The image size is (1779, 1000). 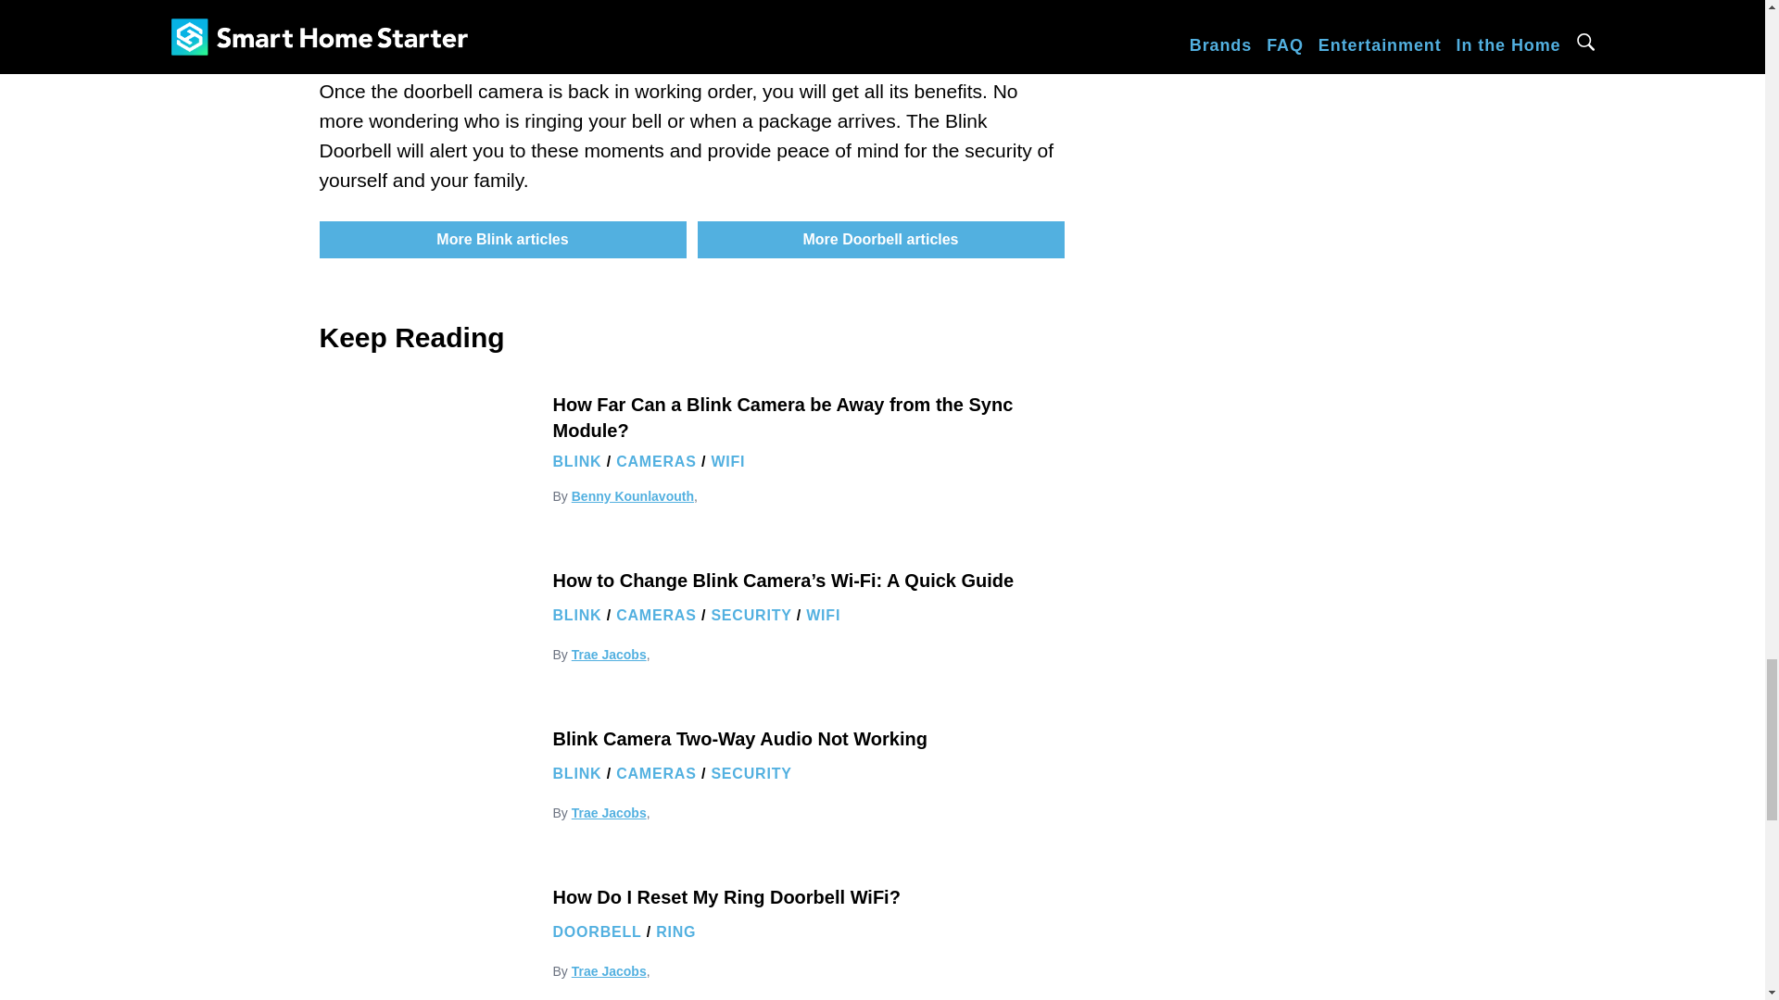 I want to click on BLINK, so click(x=576, y=773).